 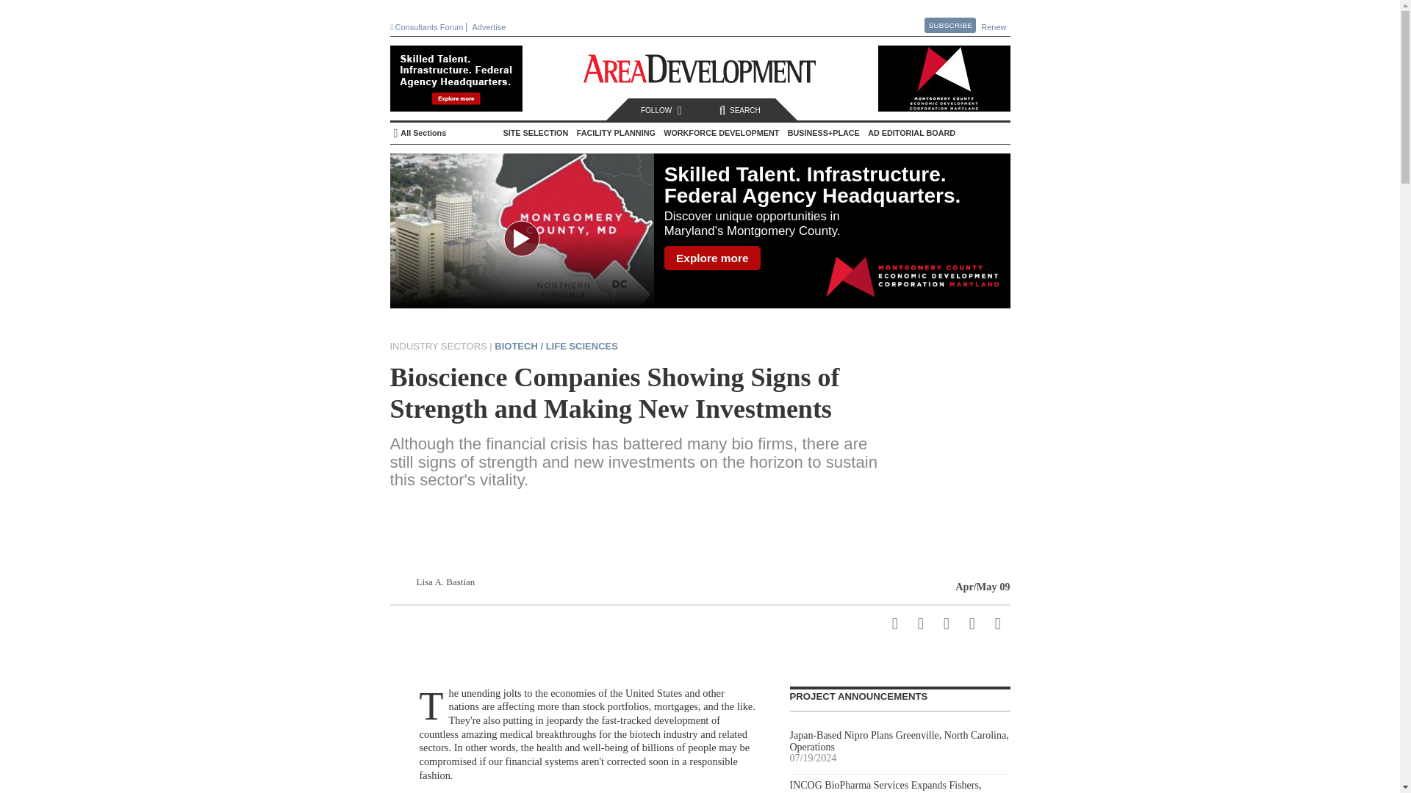 What do you see at coordinates (664, 110) in the screenshot?
I see `FOLLOW` at bounding box center [664, 110].